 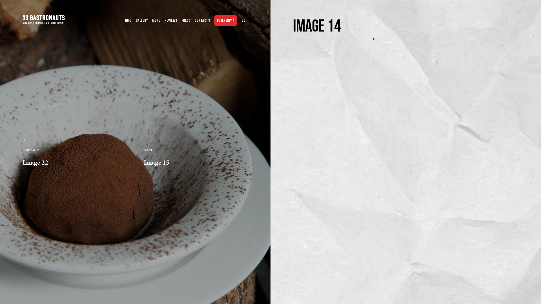 What do you see at coordinates (142, 21) in the screenshot?
I see `Gallery` at bounding box center [142, 21].